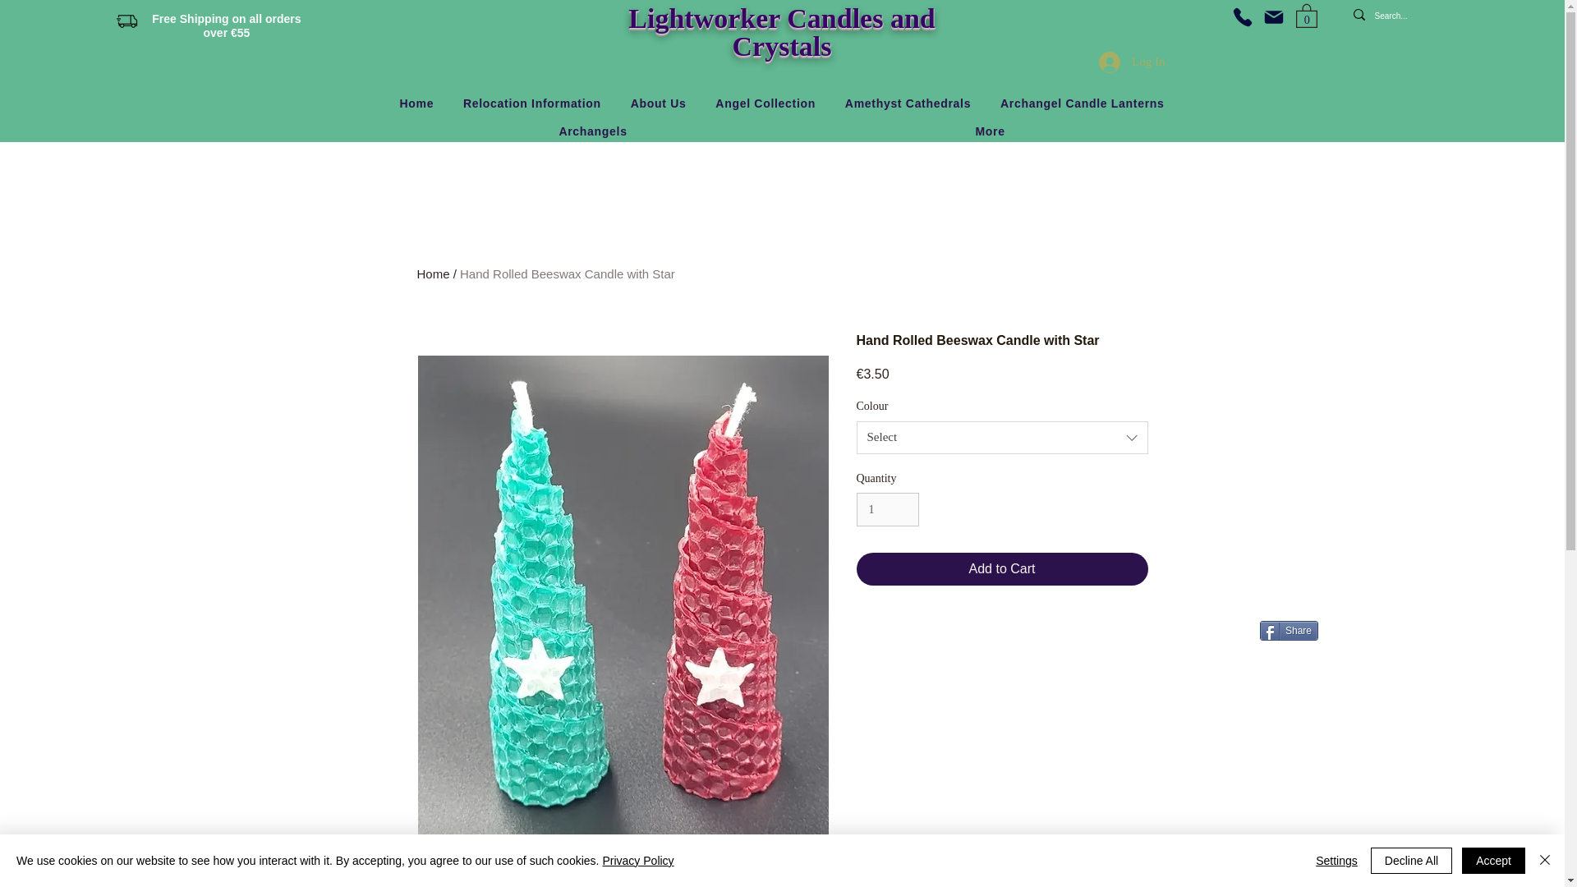 This screenshot has width=1577, height=887. I want to click on Home, so click(416, 103).